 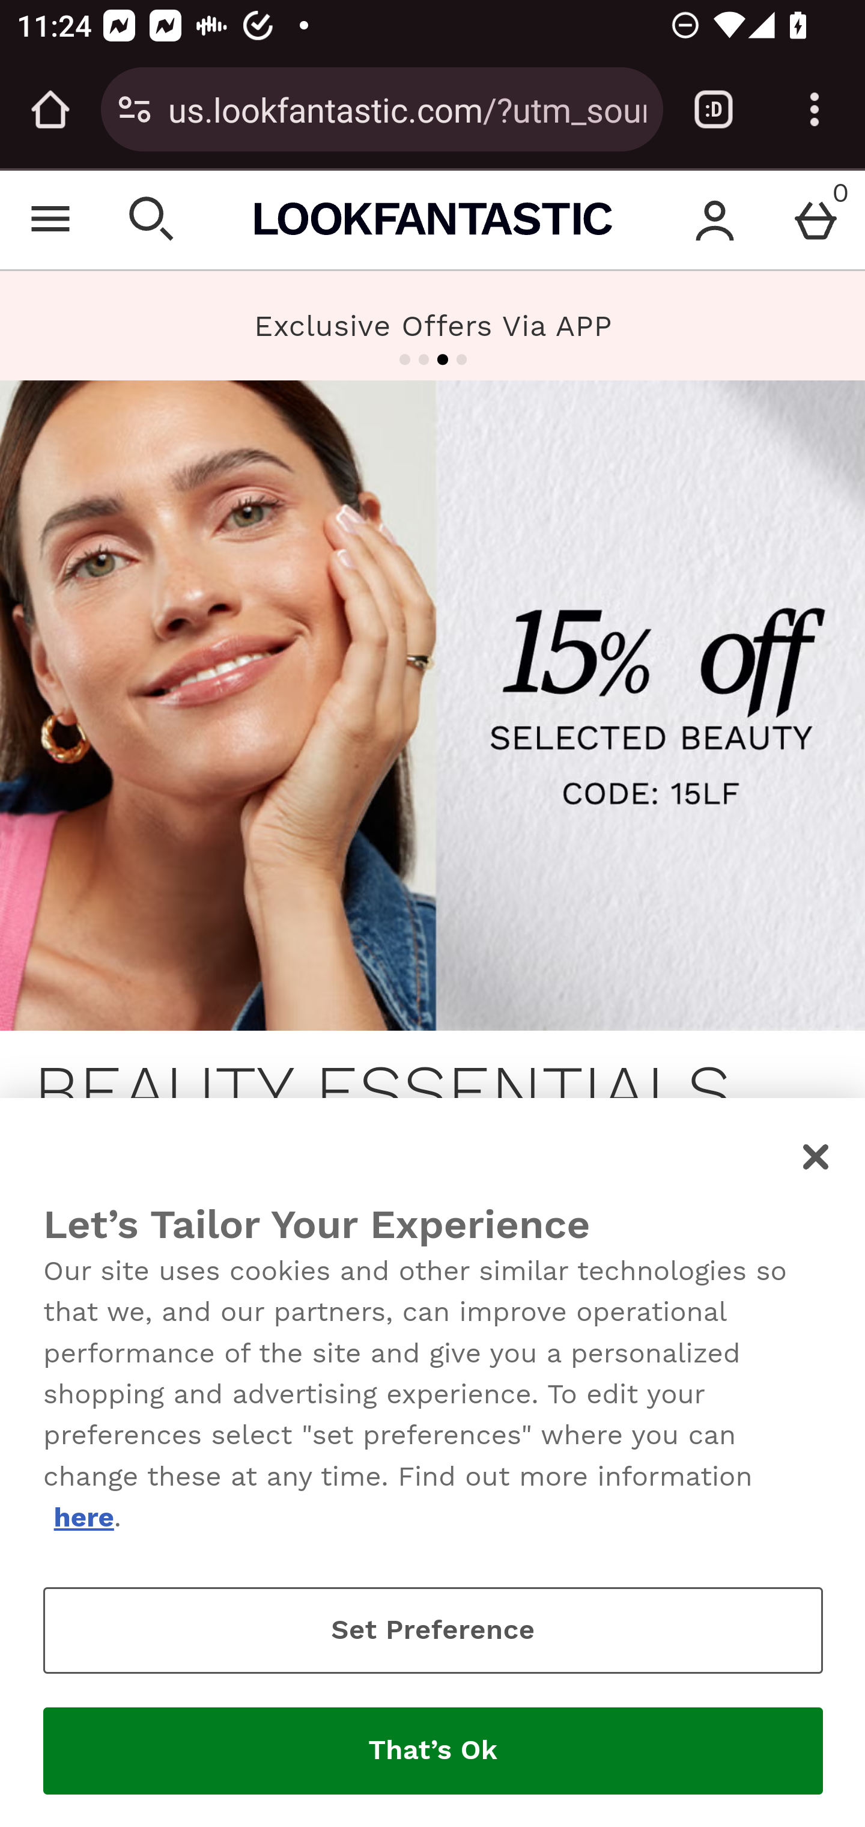 I want to click on Close, so click(x=817, y=1158).